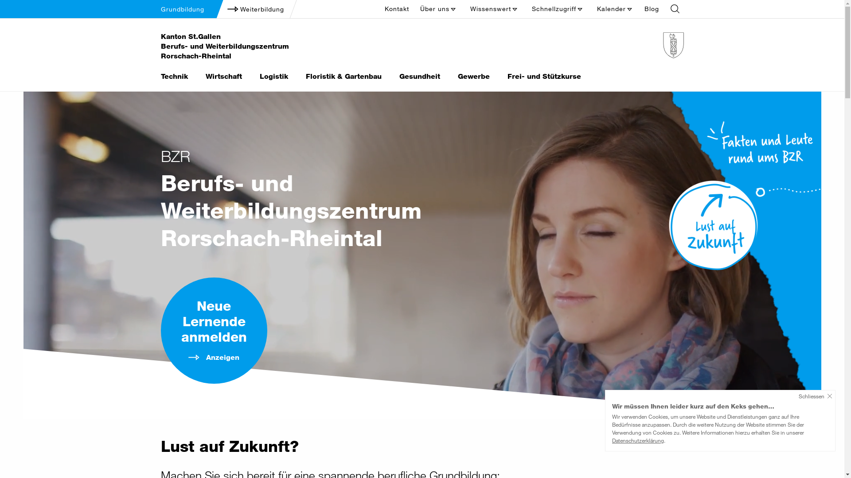  I want to click on Kalender, so click(615, 9).